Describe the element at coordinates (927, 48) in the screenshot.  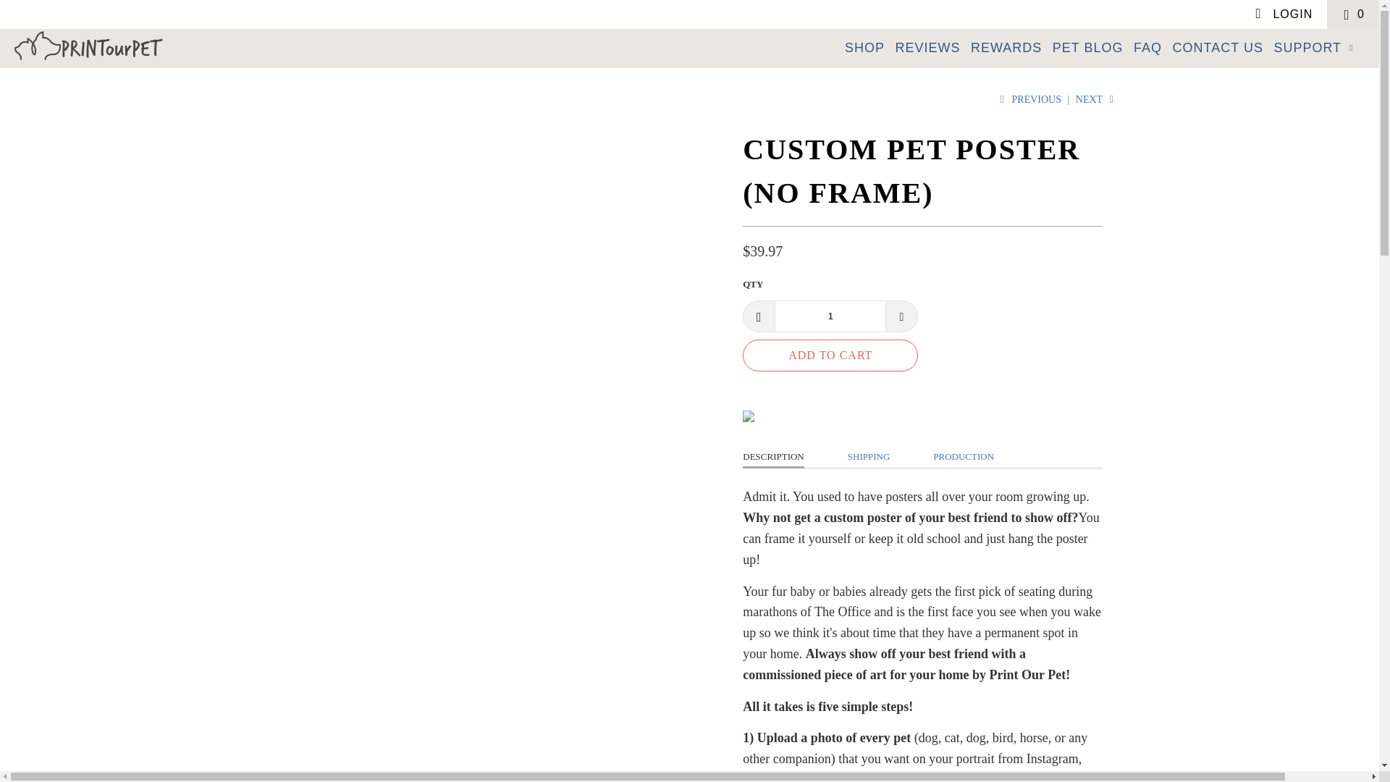
I see `REVIEWS` at that location.